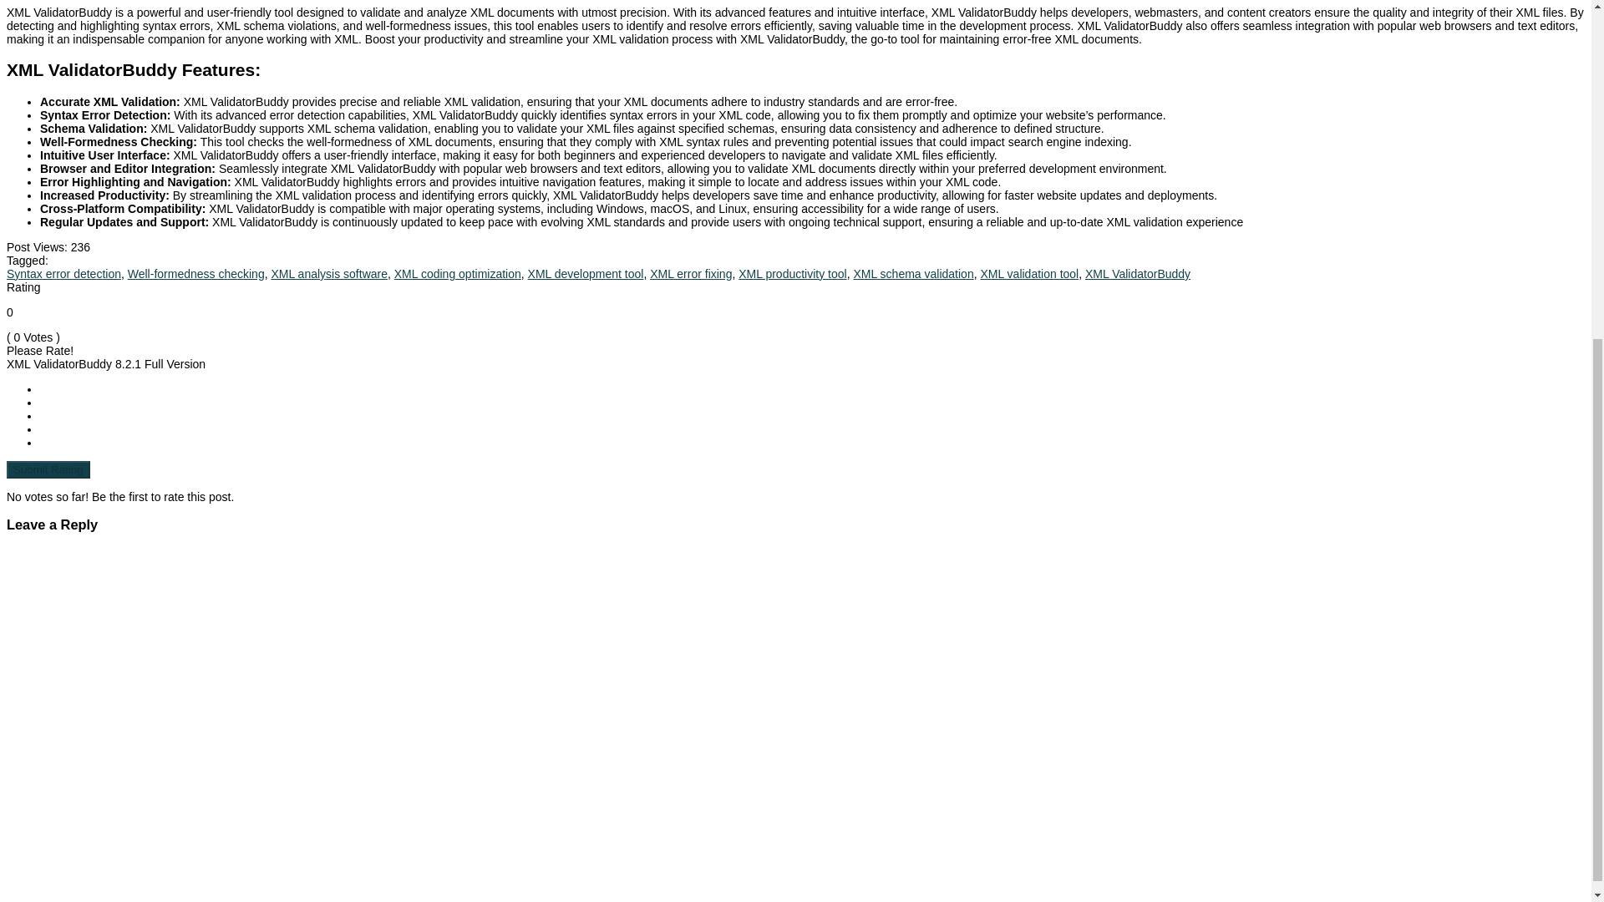 This screenshot has height=902, width=1604. Describe the element at coordinates (195, 273) in the screenshot. I see `Well-formedness checking` at that location.